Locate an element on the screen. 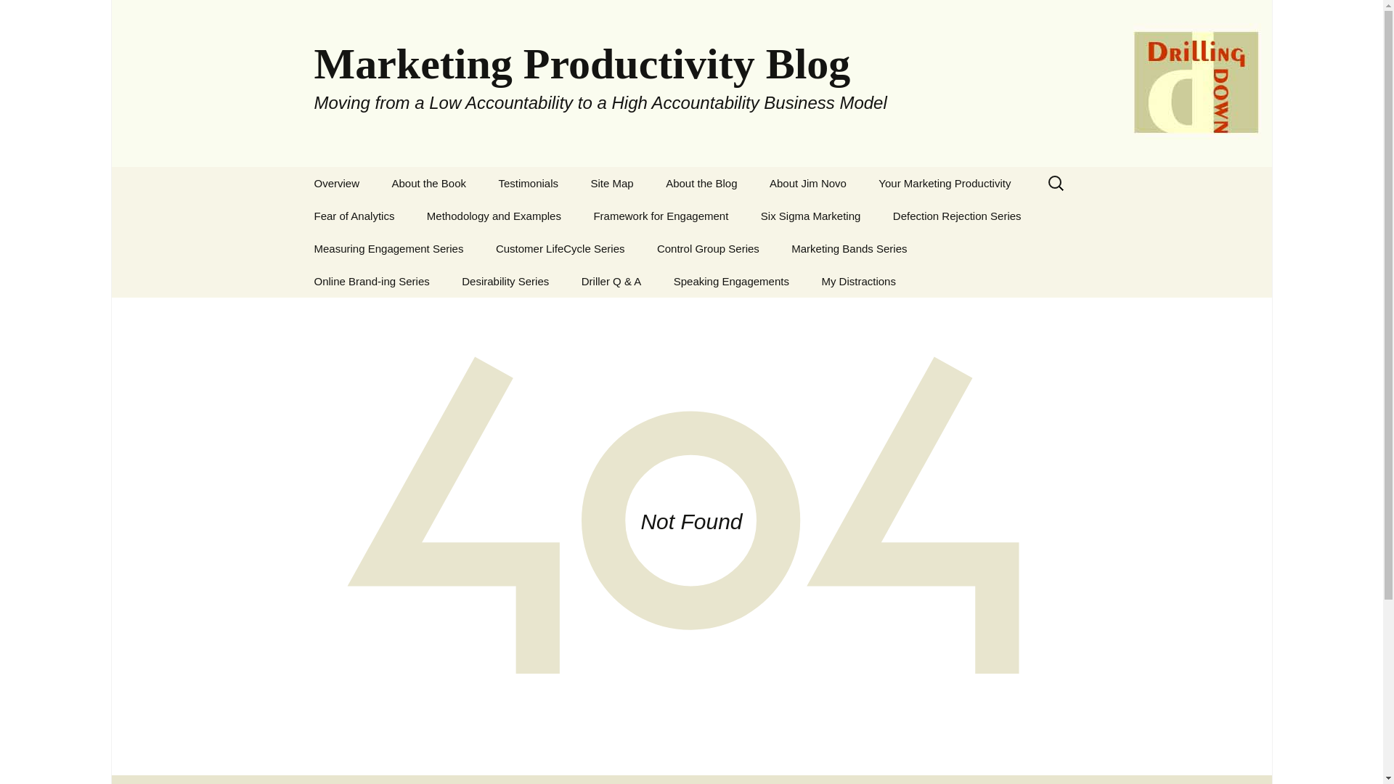  Framework for Engagement is located at coordinates (661, 216).